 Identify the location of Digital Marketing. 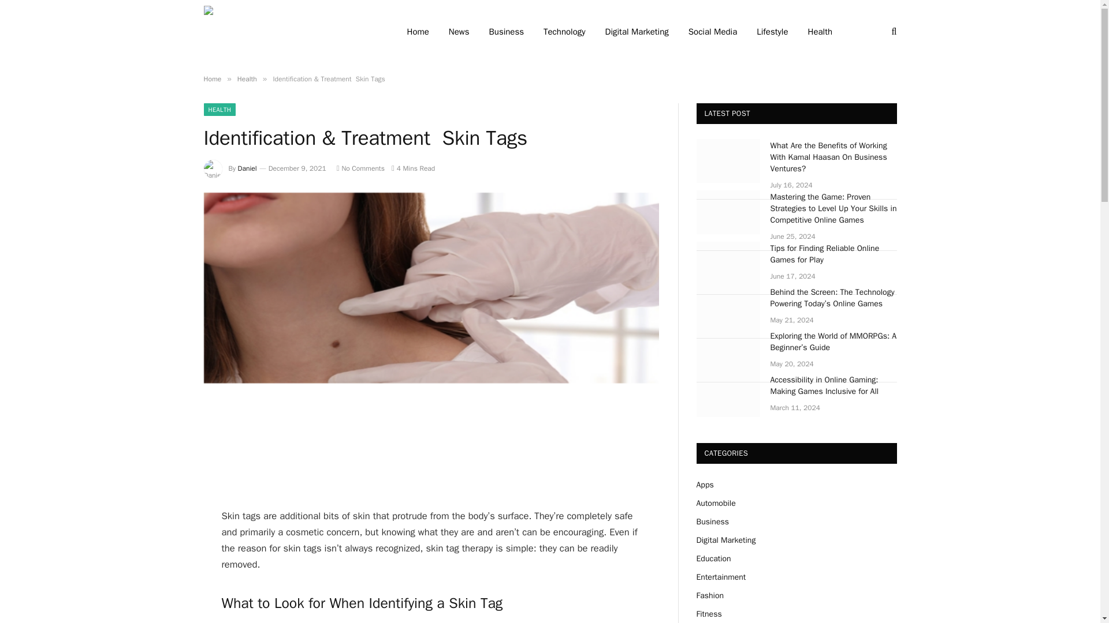
(637, 32).